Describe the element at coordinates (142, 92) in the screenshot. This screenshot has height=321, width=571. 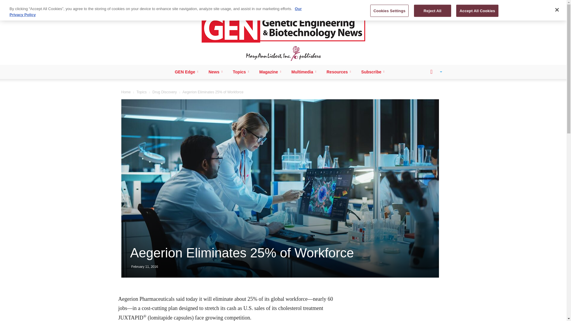
I see `View all posts in Topics` at that location.